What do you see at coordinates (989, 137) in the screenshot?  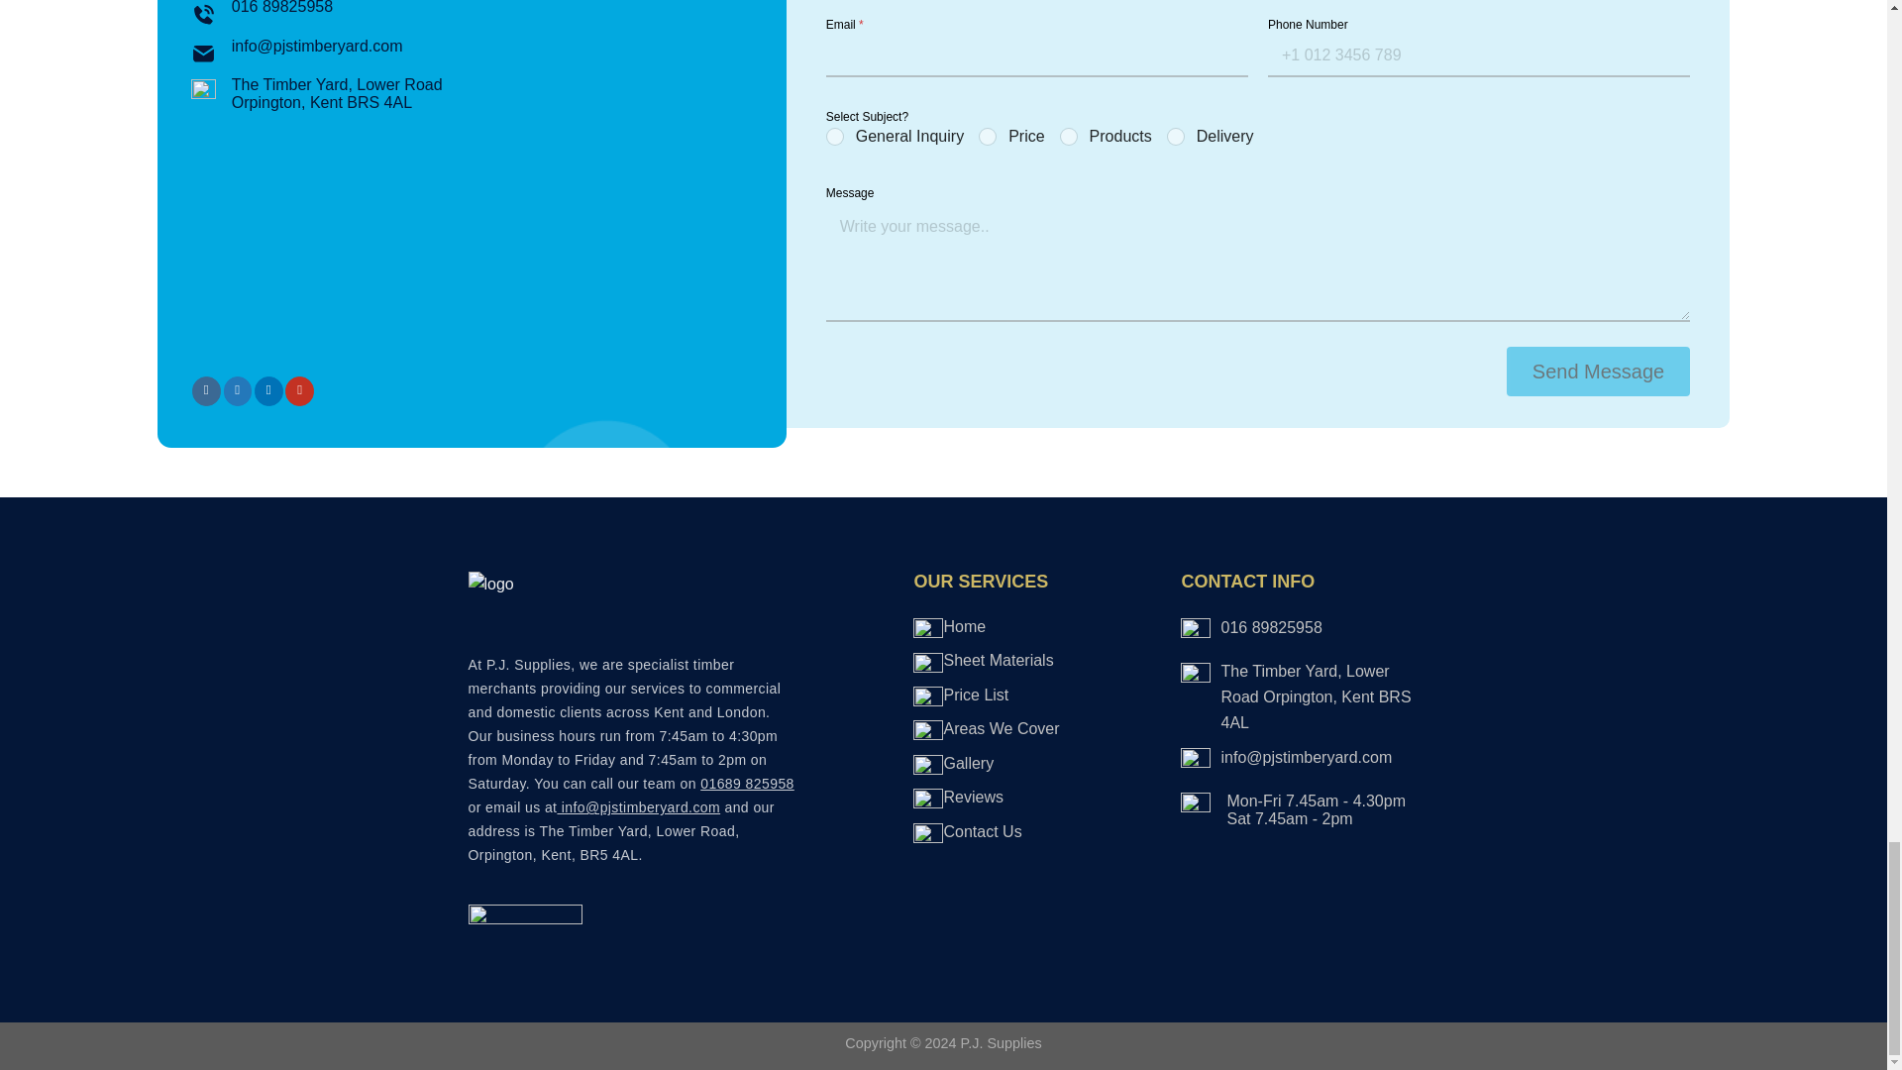 I see `Price` at bounding box center [989, 137].